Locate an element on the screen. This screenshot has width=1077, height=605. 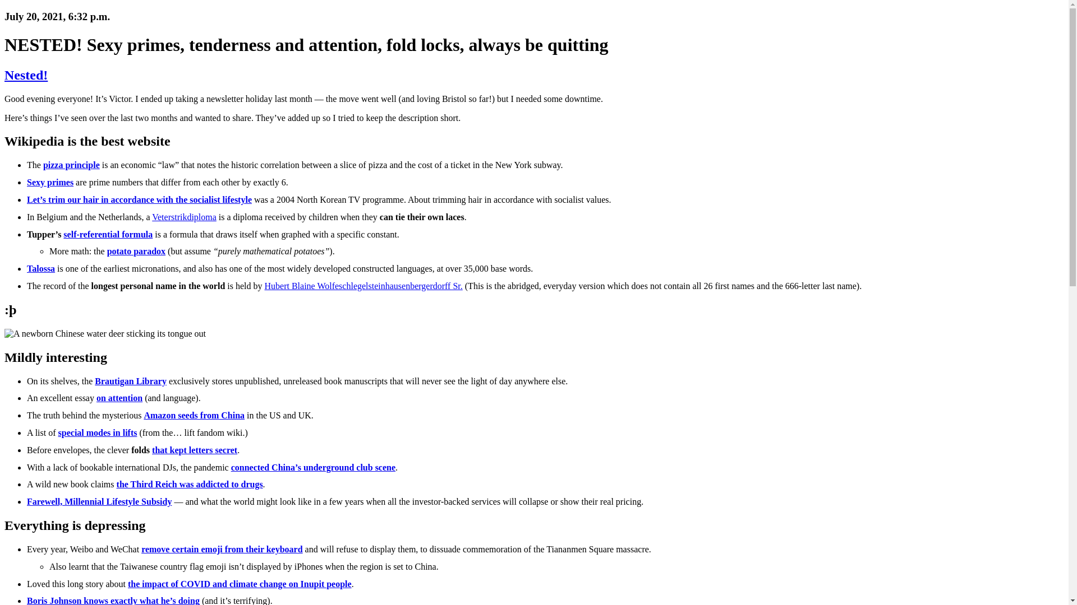
the impact of COVID and climate change on Inupit people is located at coordinates (240, 584).